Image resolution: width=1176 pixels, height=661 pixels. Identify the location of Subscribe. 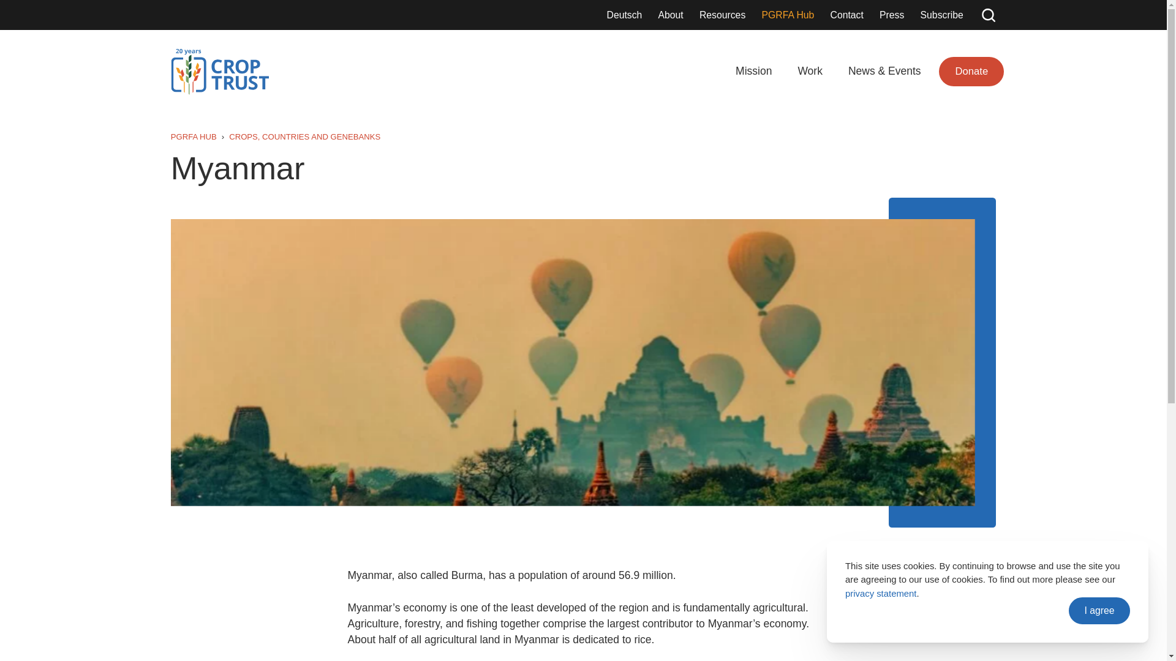
(941, 14).